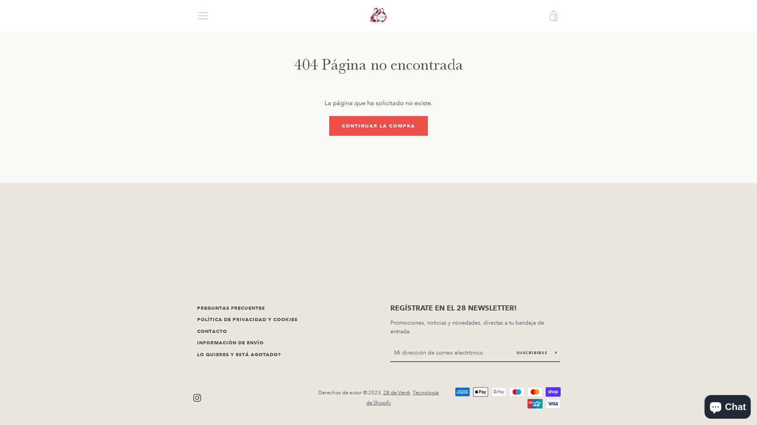 The height and width of the screenshot is (425, 757). Describe the element at coordinates (212, 331) in the screenshot. I see `CONTACTO` at that location.